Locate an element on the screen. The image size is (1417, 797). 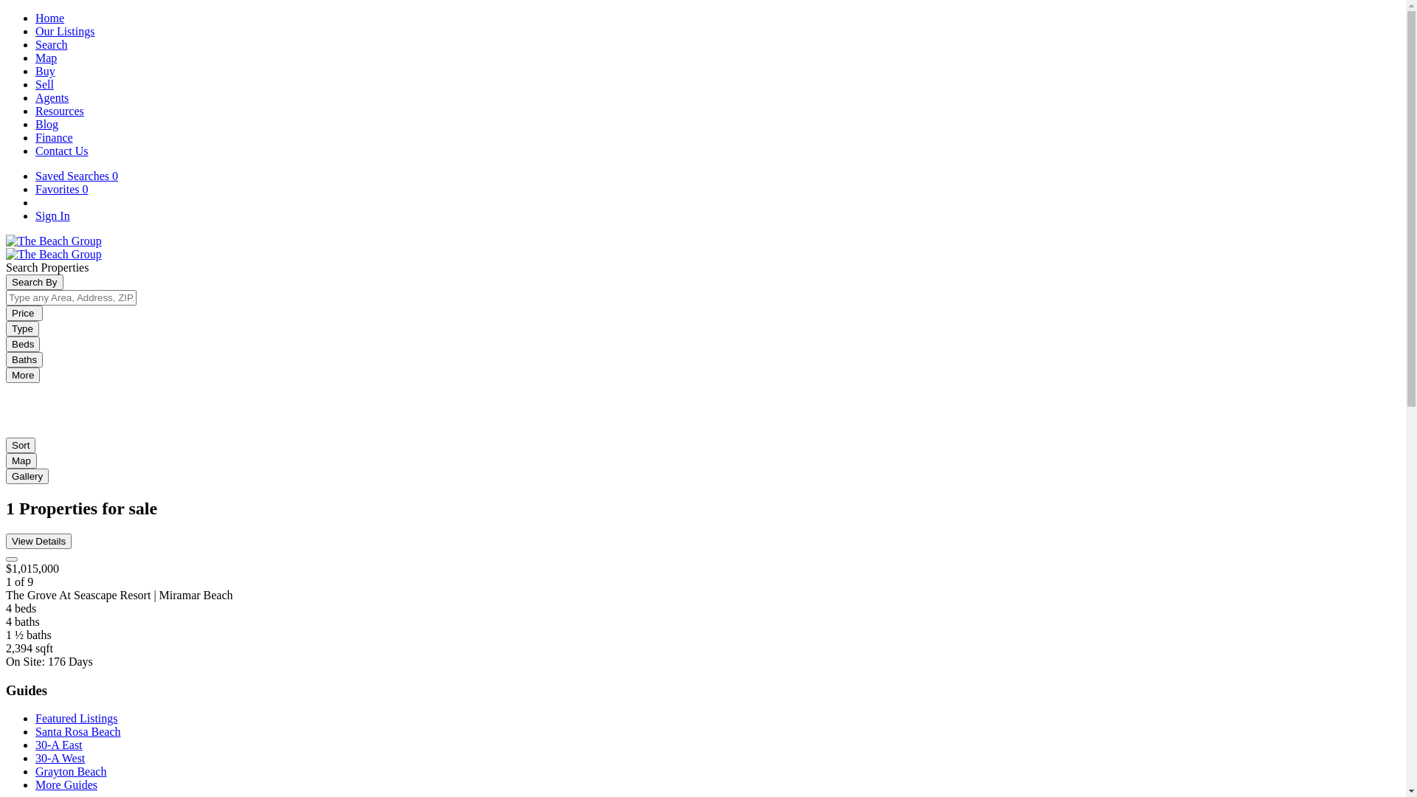
Gallery is located at coordinates (27, 476).